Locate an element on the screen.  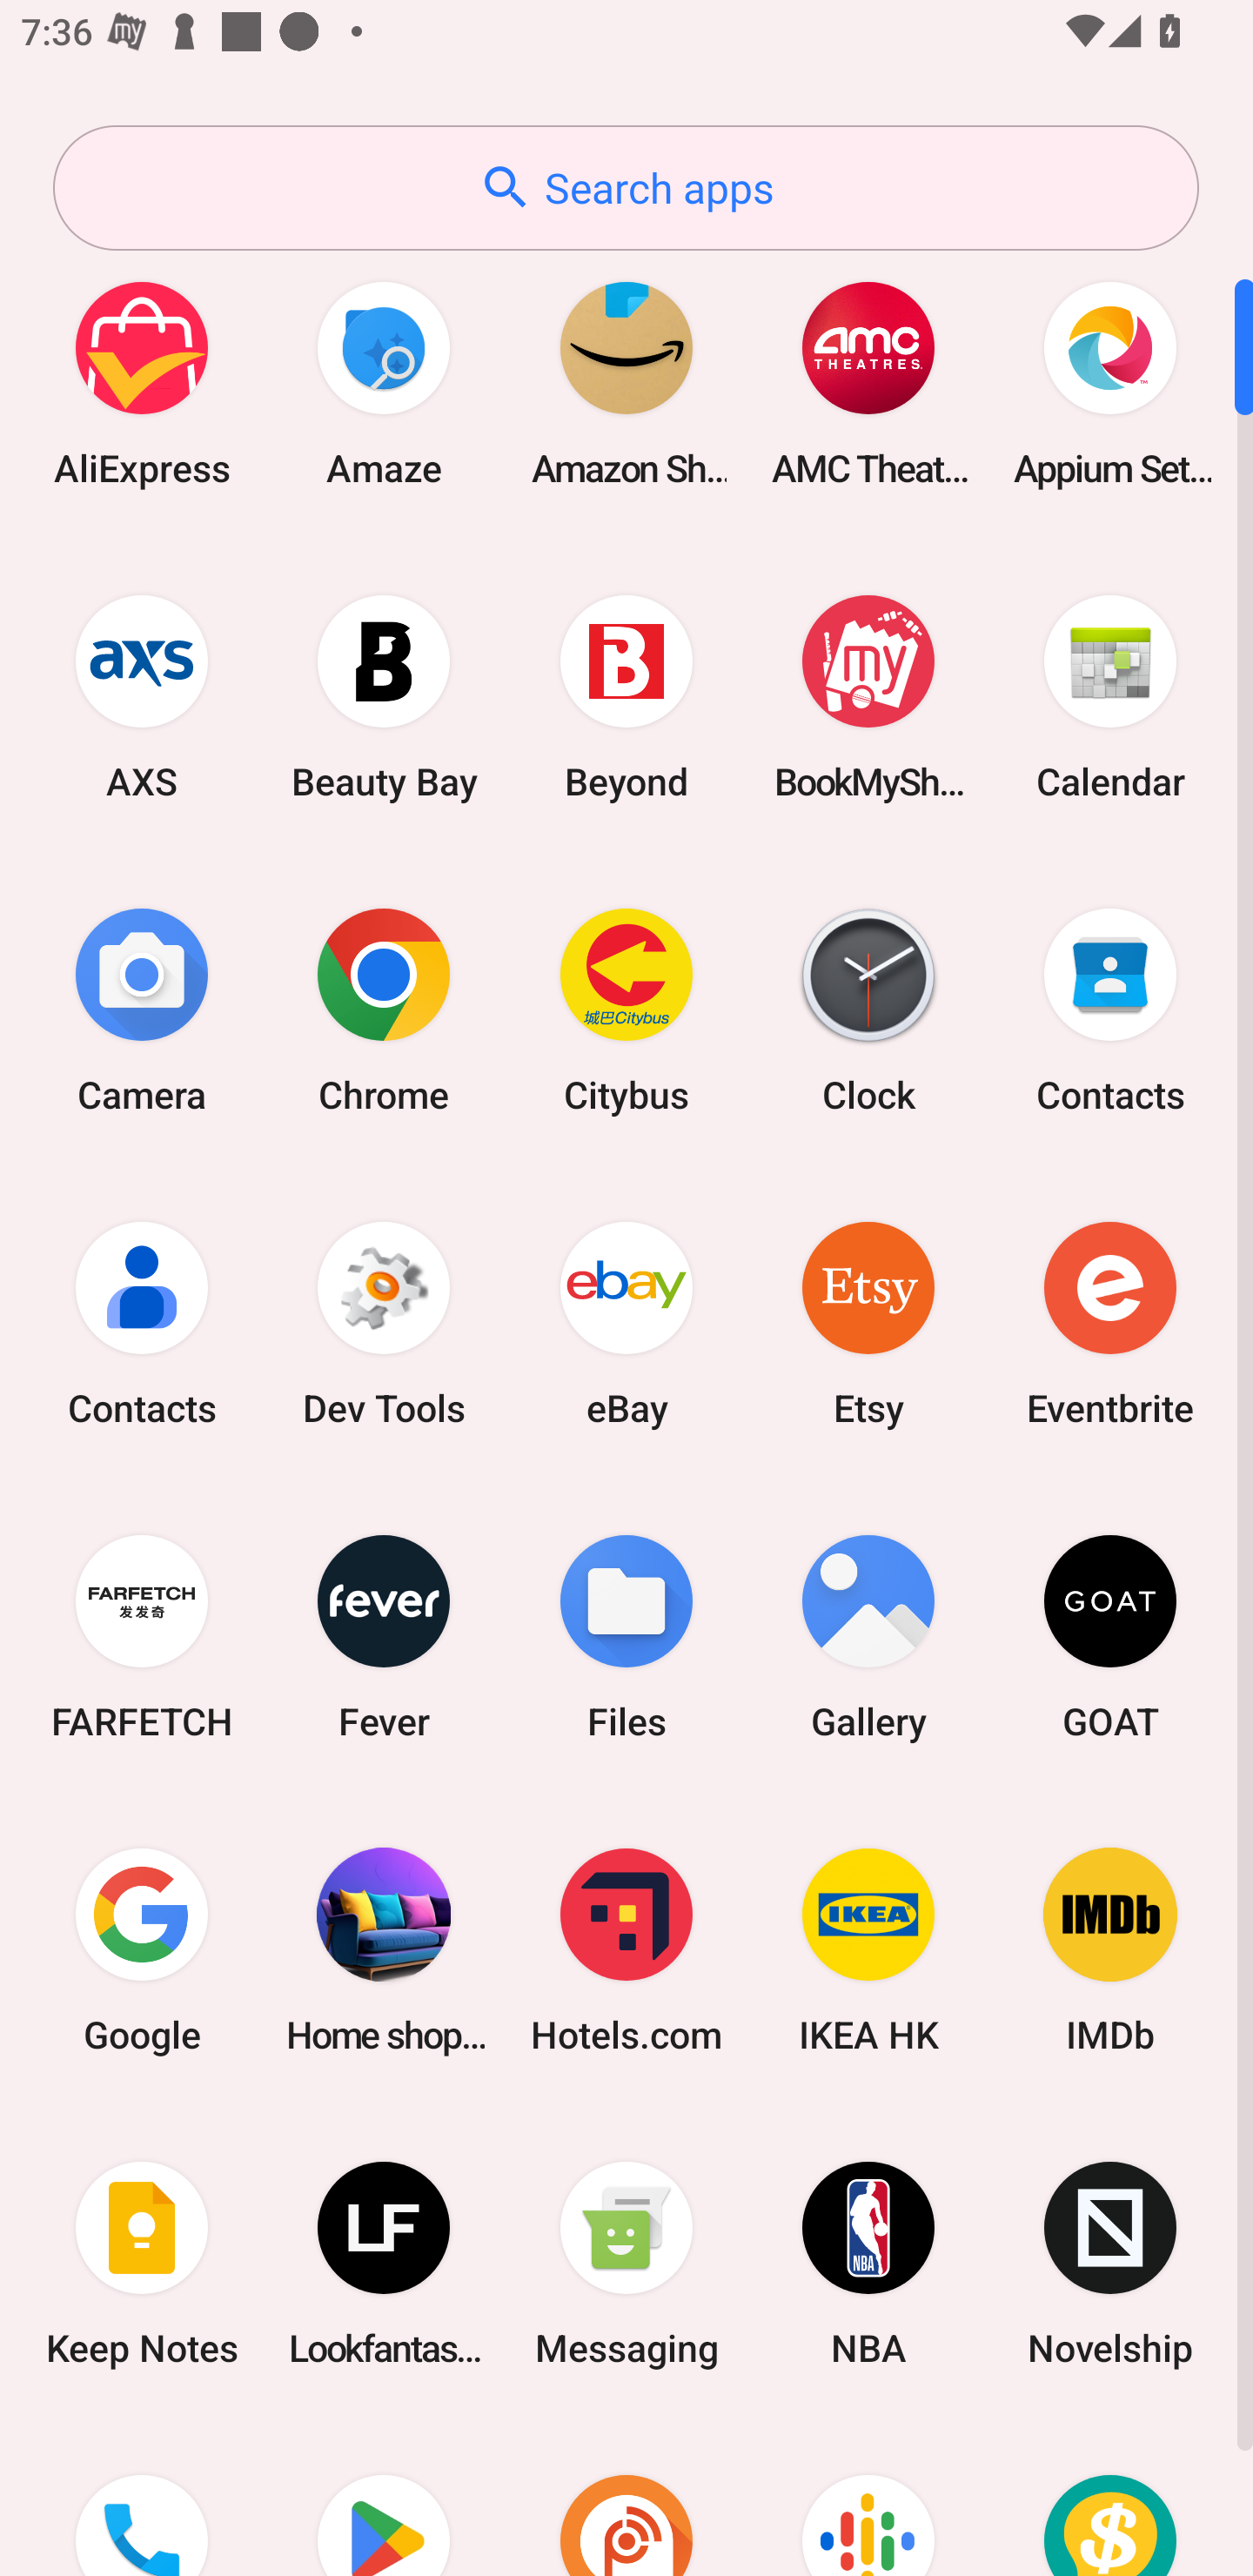
Files is located at coordinates (626, 1636).